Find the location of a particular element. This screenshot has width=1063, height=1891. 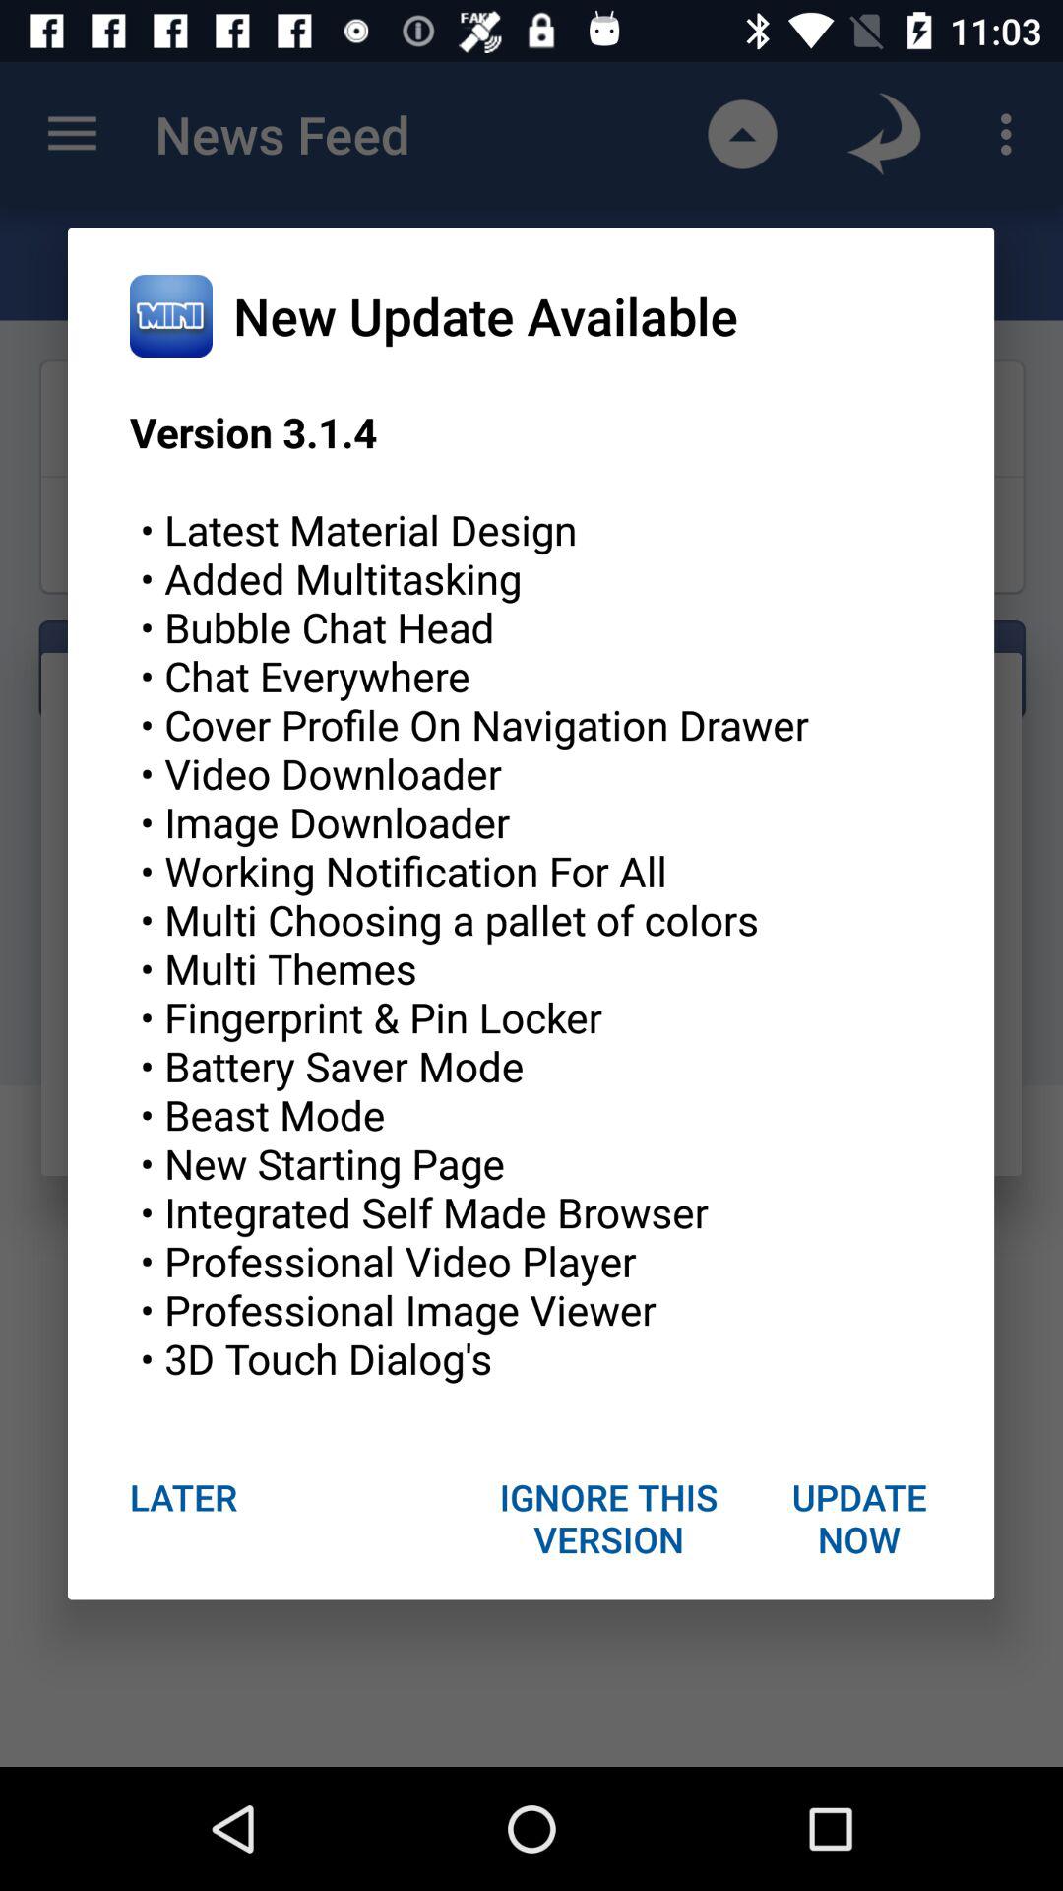

open the item next to the later is located at coordinates (609, 1518).